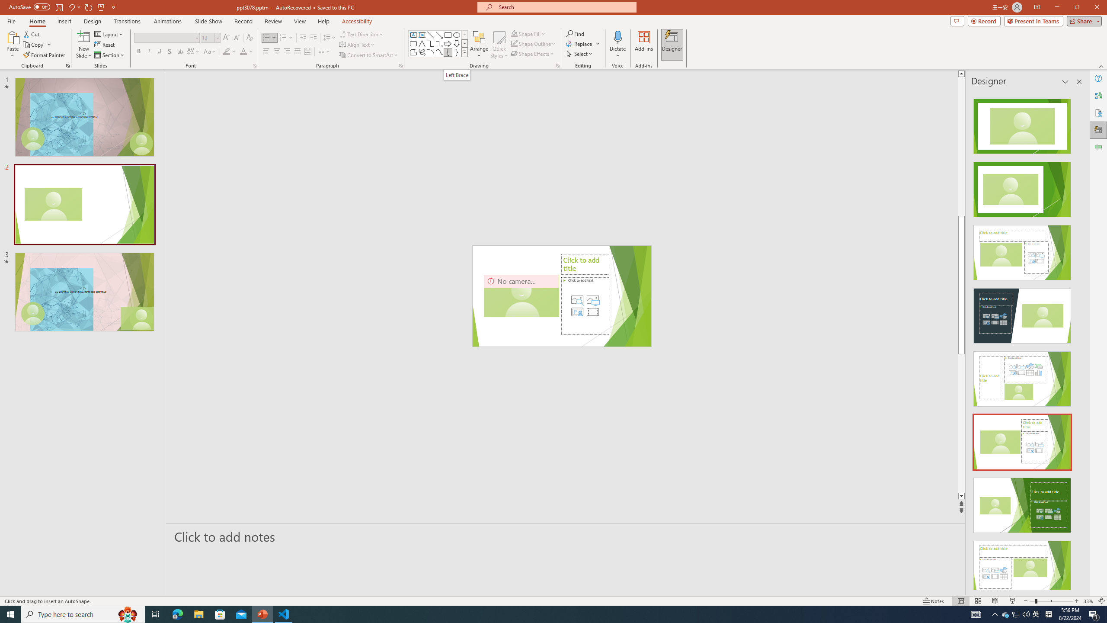  What do you see at coordinates (514, 34) in the screenshot?
I see `Shape Fill Dark Green, Accent 2` at bounding box center [514, 34].